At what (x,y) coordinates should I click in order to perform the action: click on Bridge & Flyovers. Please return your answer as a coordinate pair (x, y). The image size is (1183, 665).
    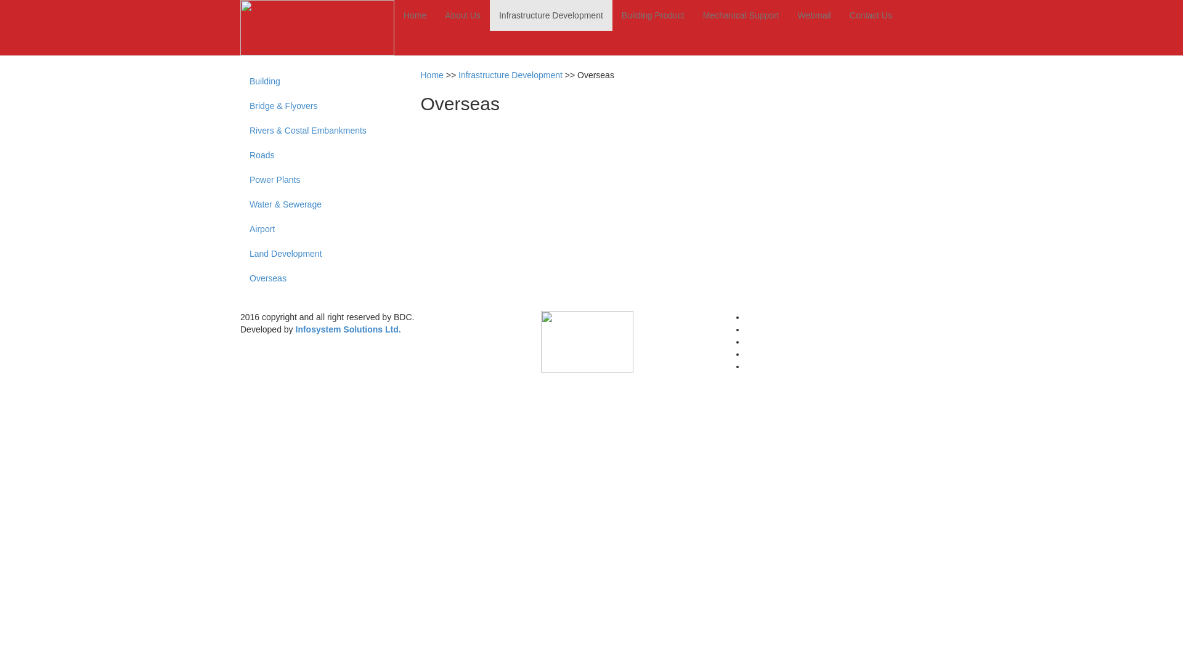
    Looking at the image, I should click on (315, 106).